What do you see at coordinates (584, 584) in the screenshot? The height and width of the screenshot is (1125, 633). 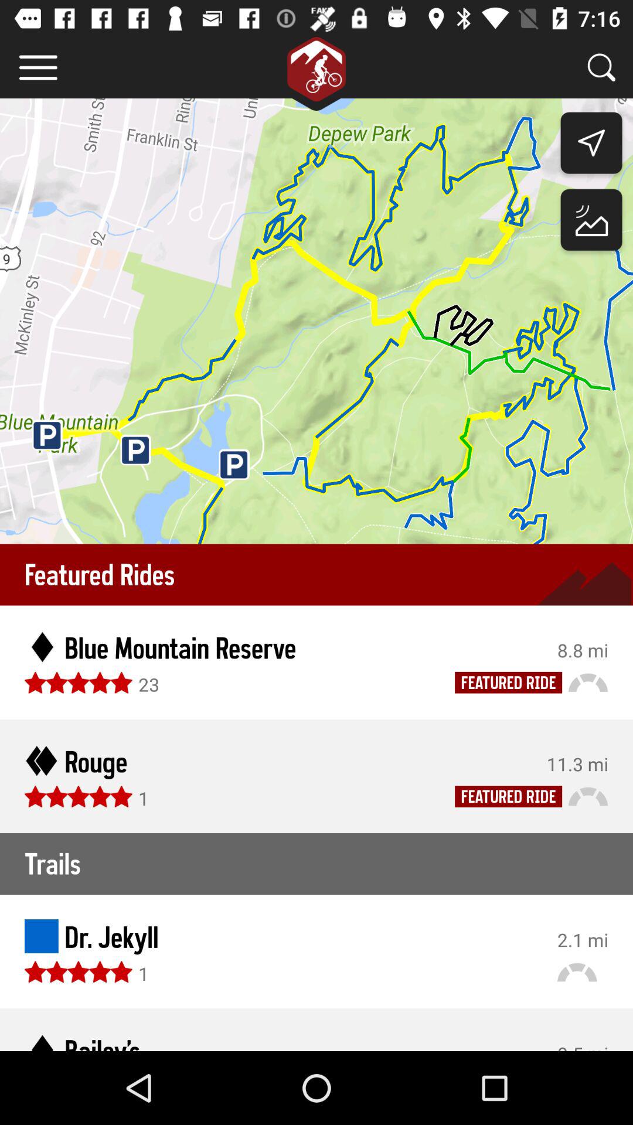 I see `click on the dark shaded portion beside rides` at bounding box center [584, 584].